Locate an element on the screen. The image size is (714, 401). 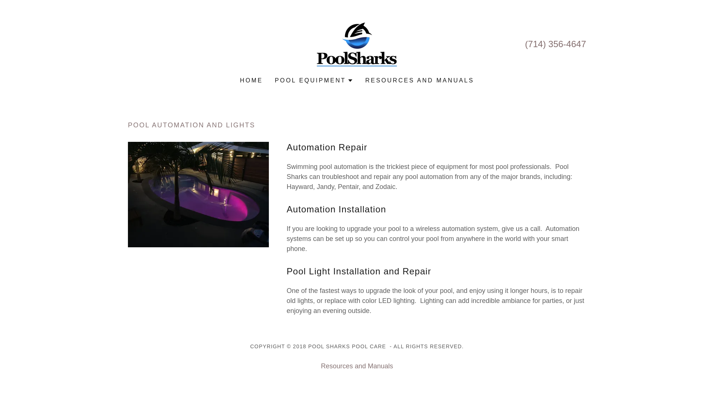
POOL EQUIPMENT is located at coordinates (314, 80).